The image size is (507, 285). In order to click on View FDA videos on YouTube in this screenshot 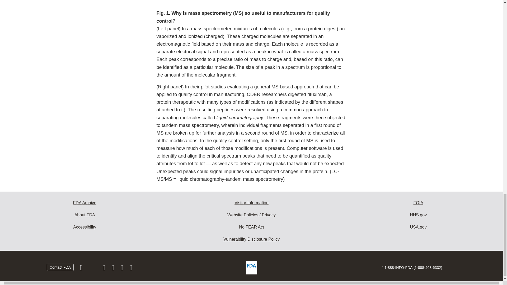, I will do `click(123, 269)`.